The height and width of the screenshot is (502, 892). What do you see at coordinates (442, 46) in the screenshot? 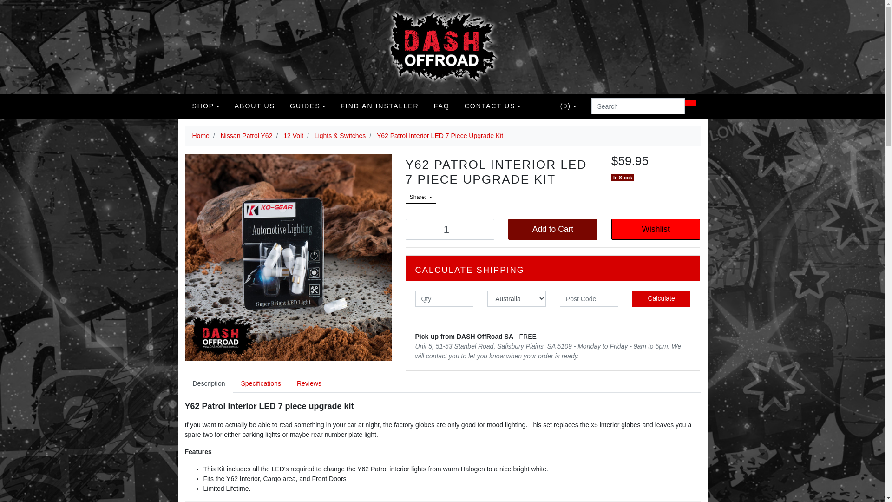
I see `DASH OffRoad` at bounding box center [442, 46].